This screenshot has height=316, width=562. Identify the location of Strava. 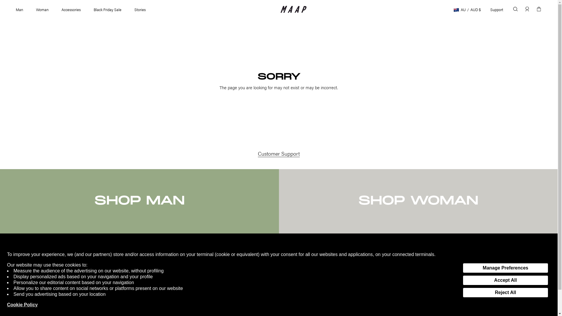
(246, 278).